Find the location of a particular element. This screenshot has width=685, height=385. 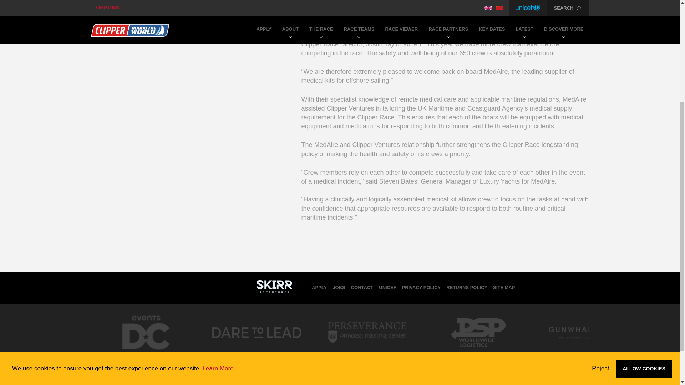

PSP Logistics is located at coordinates (477, 353).